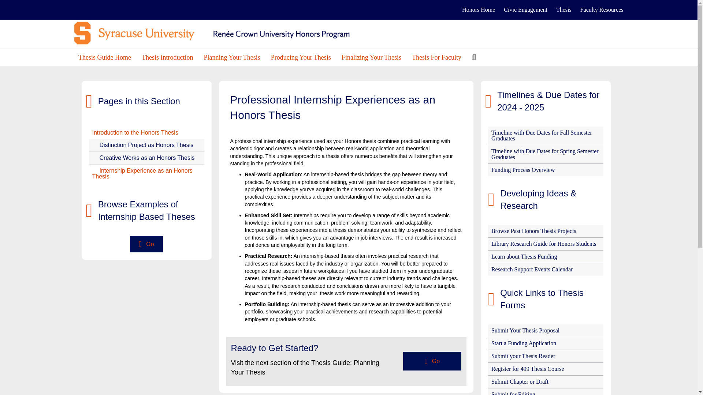 This screenshot has height=395, width=703. Describe the element at coordinates (220, 33) in the screenshot. I see `Crown-text-treatment-logo` at that location.